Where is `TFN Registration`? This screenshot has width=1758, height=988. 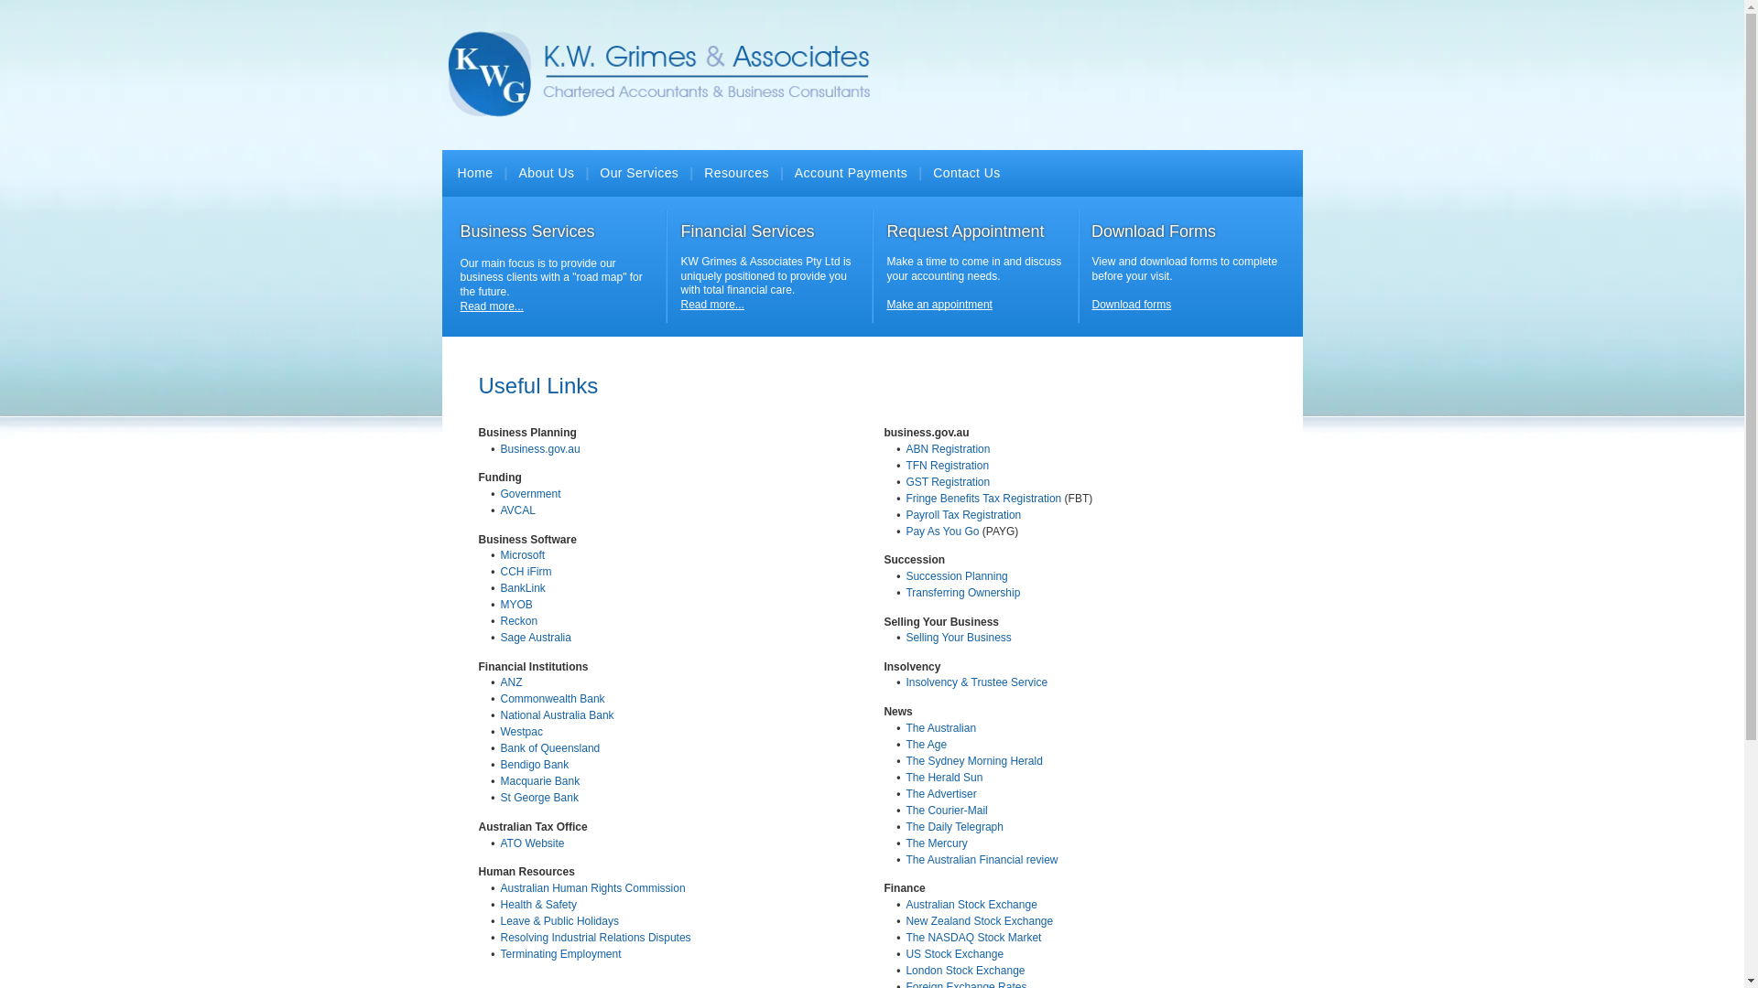
TFN Registration is located at coordinates (947, 466).